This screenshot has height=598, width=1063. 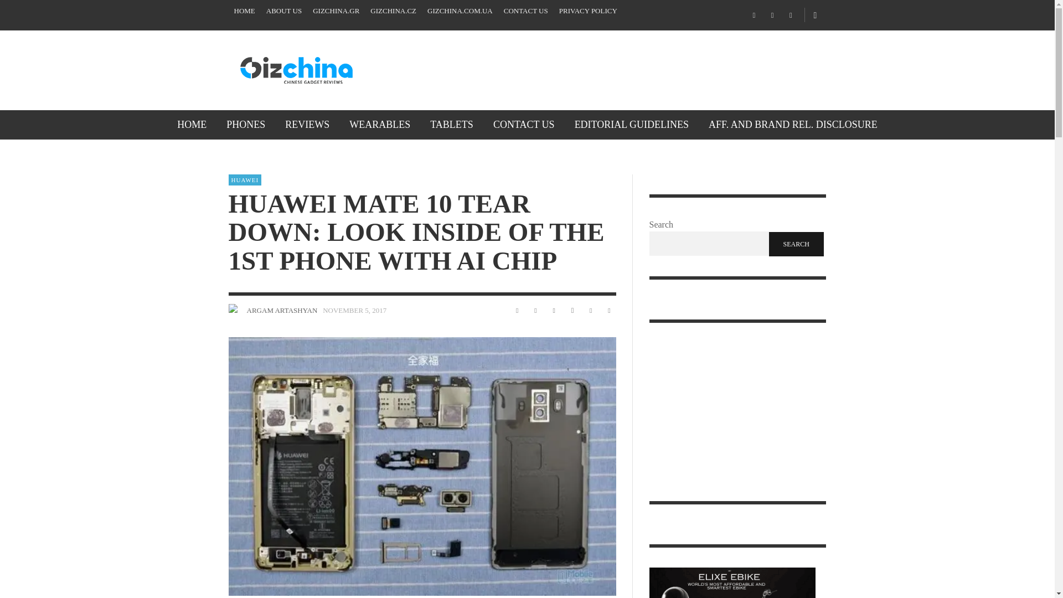 I want to click on HOME, so click(x=244, y=11).